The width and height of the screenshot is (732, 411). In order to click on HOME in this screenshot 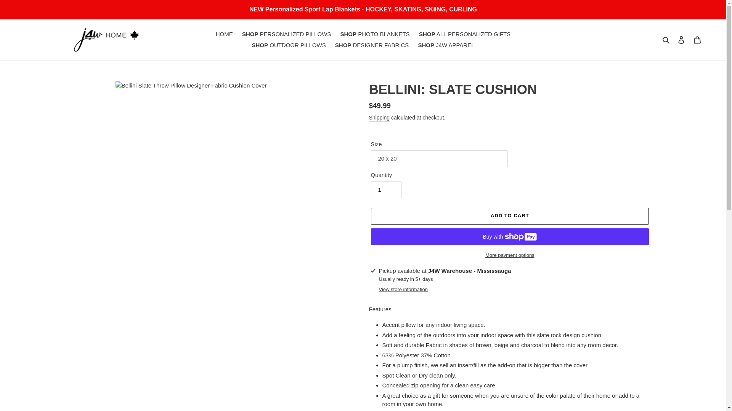, I will do `click(224, 34)`.